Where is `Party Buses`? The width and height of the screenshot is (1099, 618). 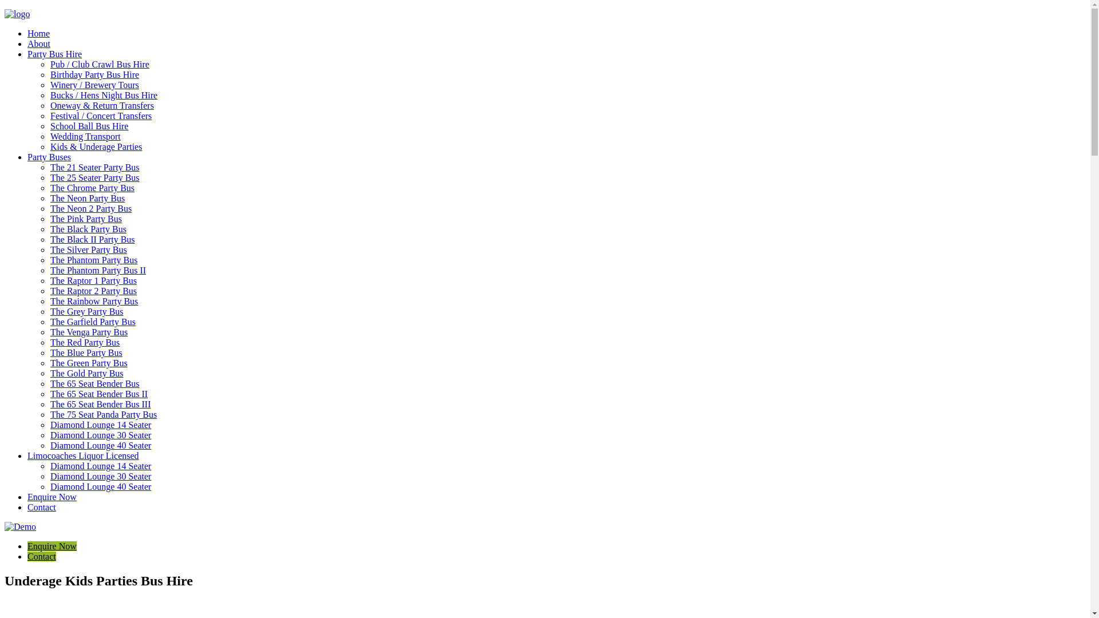 Party Buses is located at coordinates (49, 157).